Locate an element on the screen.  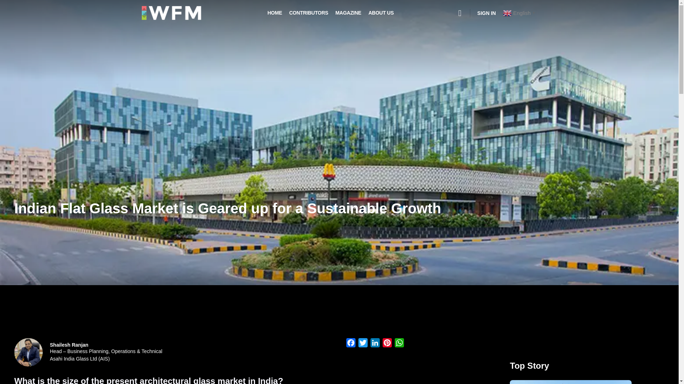
MAGAZINE is located at coordinates (348, 13).